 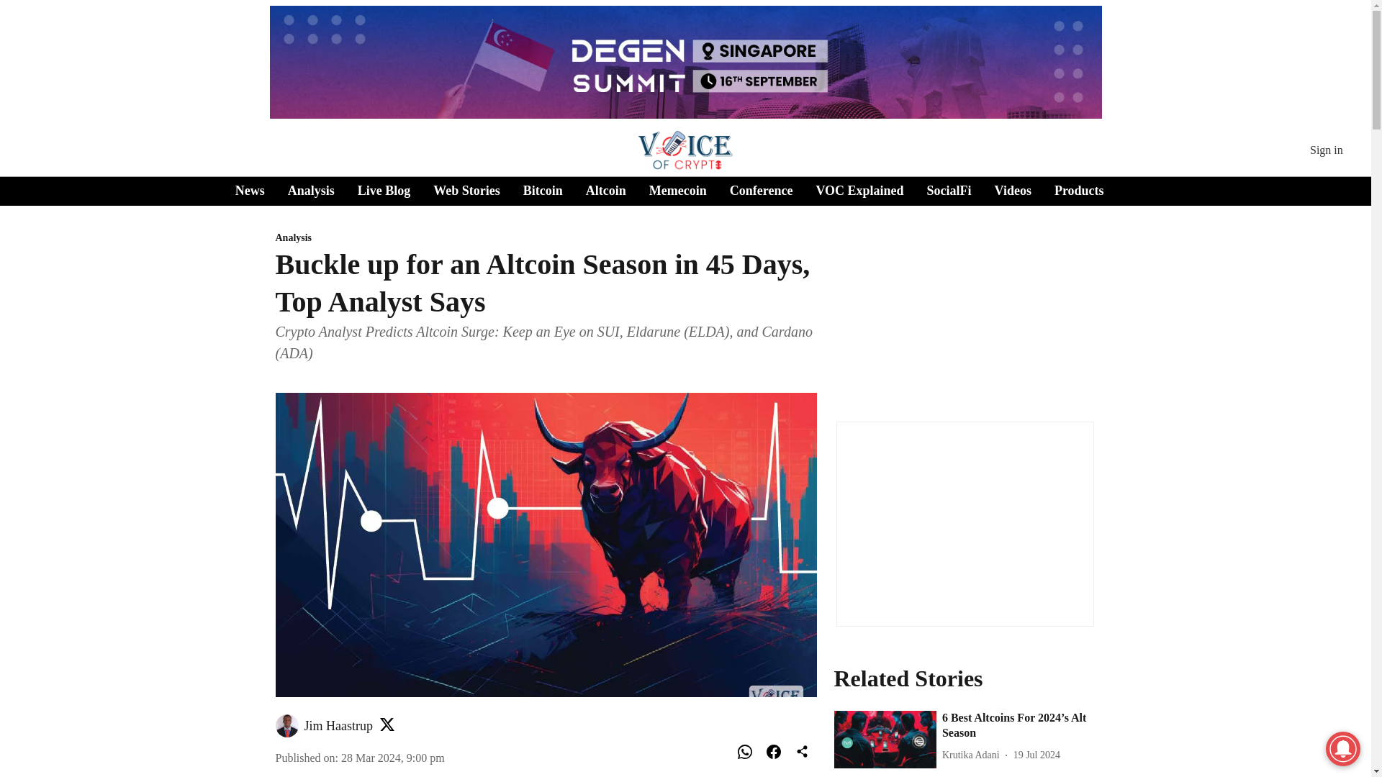 I want to click on Altcoin, so click(x=606, y=190).